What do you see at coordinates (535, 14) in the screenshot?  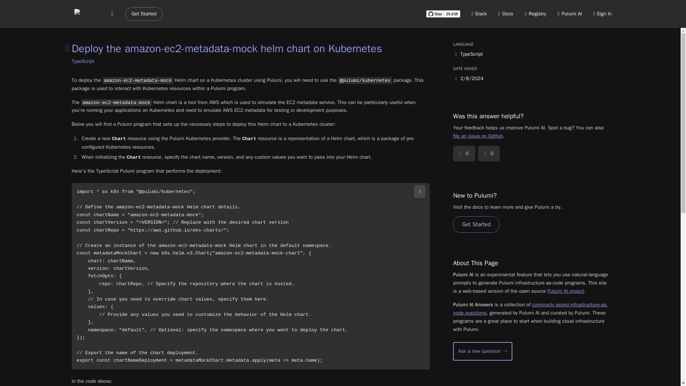 I see `Registry` at bounding box center [535, 14].